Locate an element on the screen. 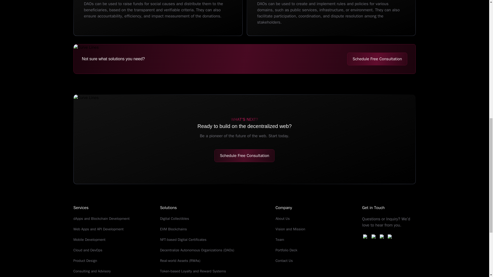 The height and width of the screenshot is (277, 493). Token-based Loyalty and Reward Systems is located at coordinates (193, 271).